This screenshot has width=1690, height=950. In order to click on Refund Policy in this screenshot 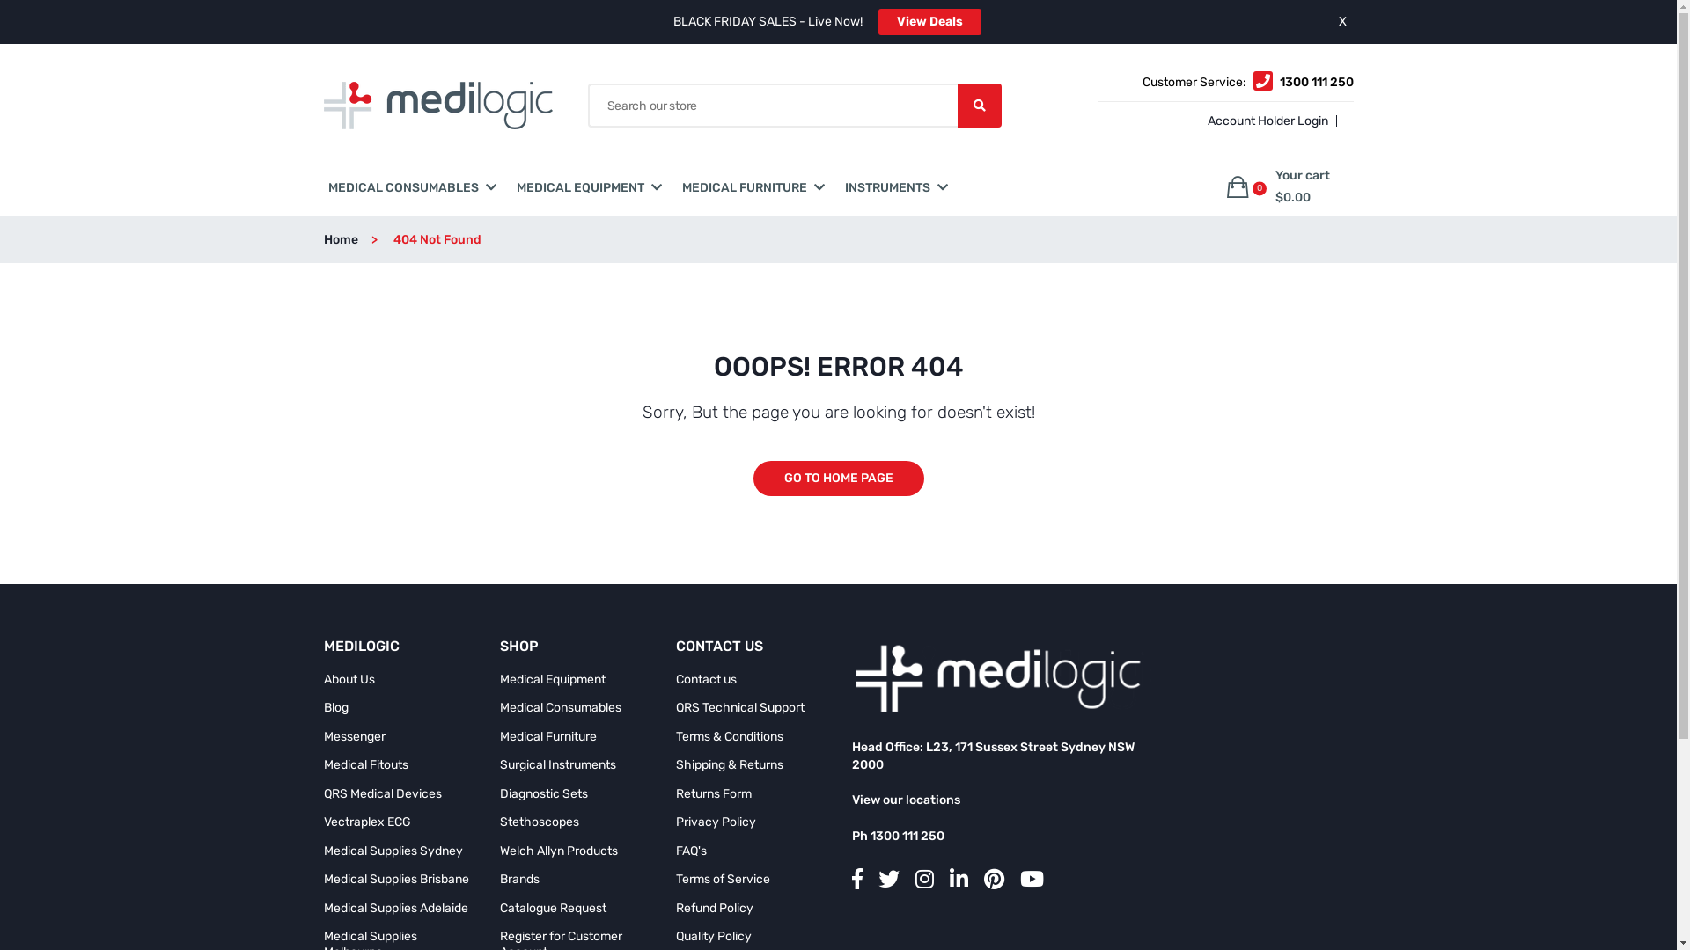, I will do `click(715, 909)`.